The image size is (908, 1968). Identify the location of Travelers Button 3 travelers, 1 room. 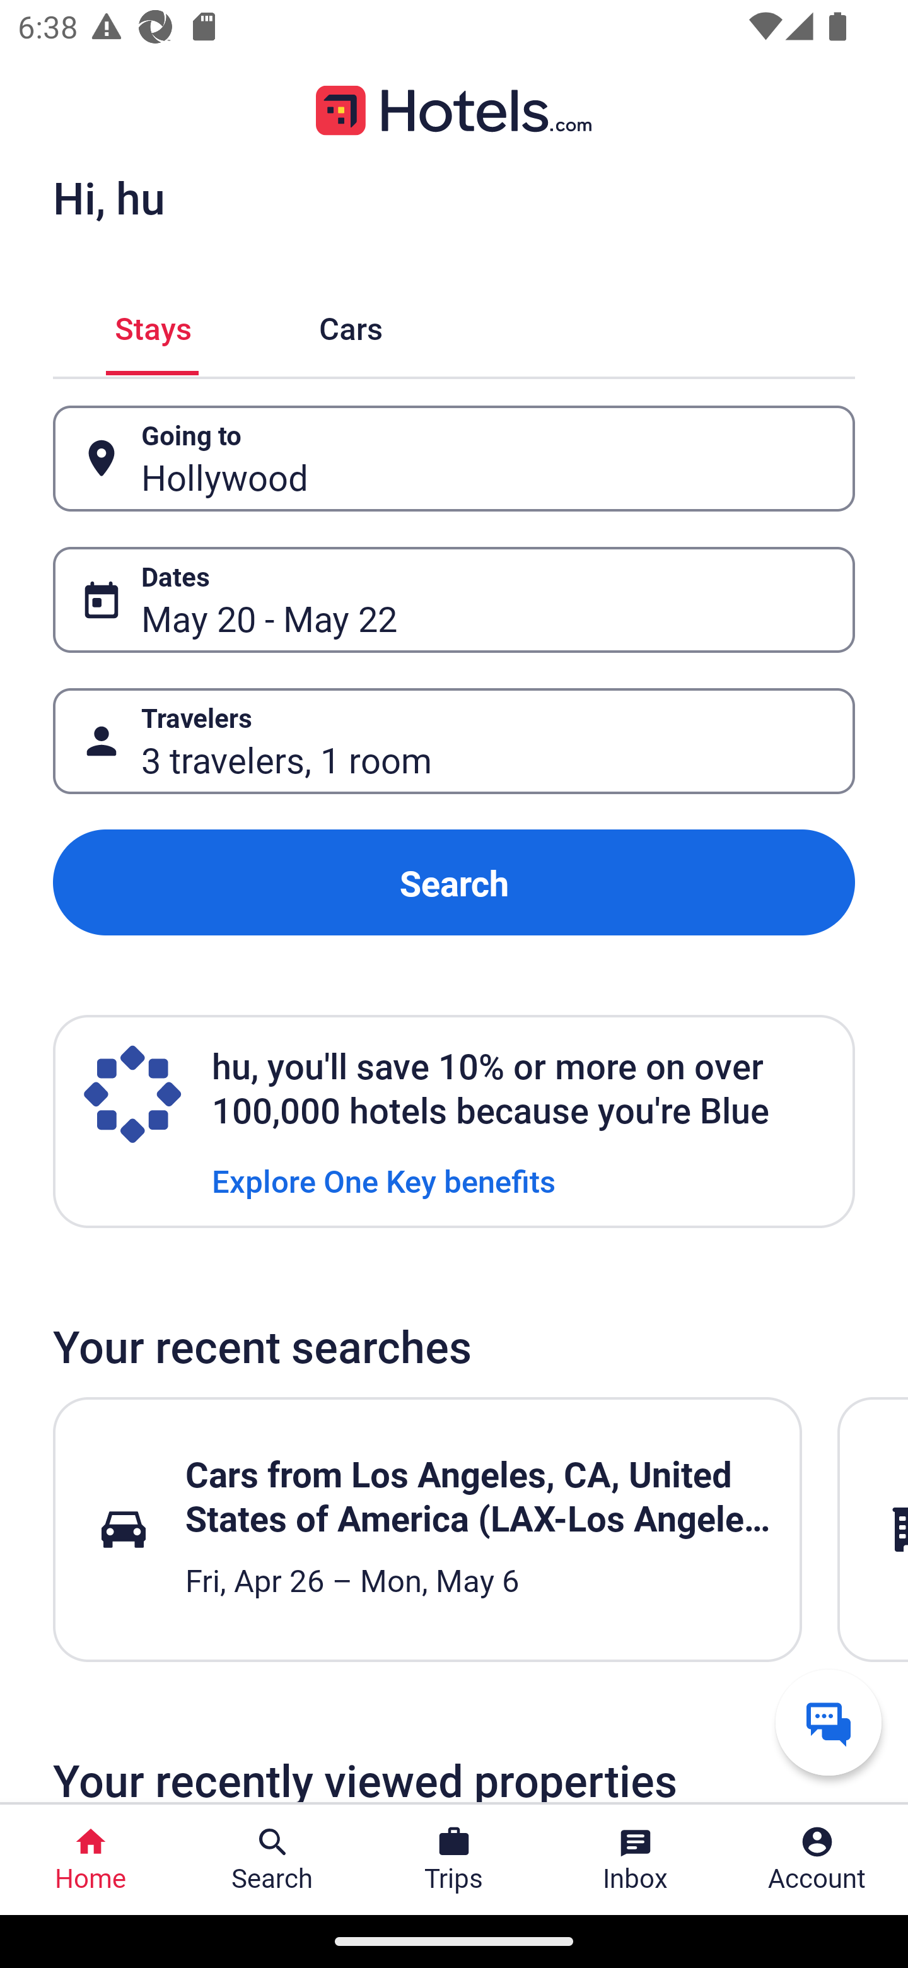
(454, 742).